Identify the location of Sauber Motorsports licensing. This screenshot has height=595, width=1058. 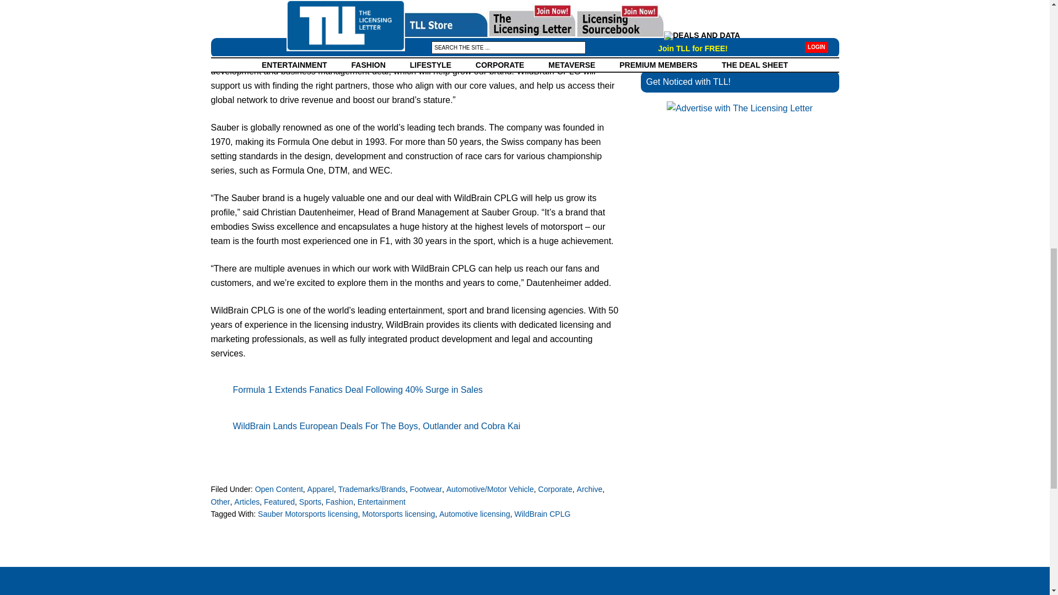
(307, 513).